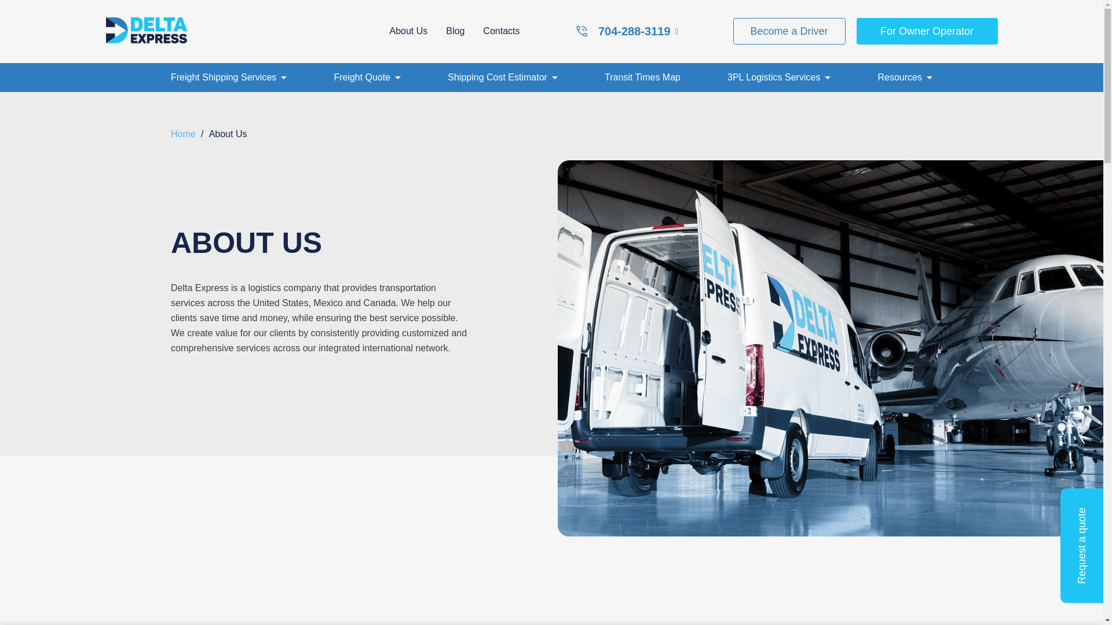 This screenshot has height=625, width=1112. I want to click on 704-288-3119, so click(627, 31).